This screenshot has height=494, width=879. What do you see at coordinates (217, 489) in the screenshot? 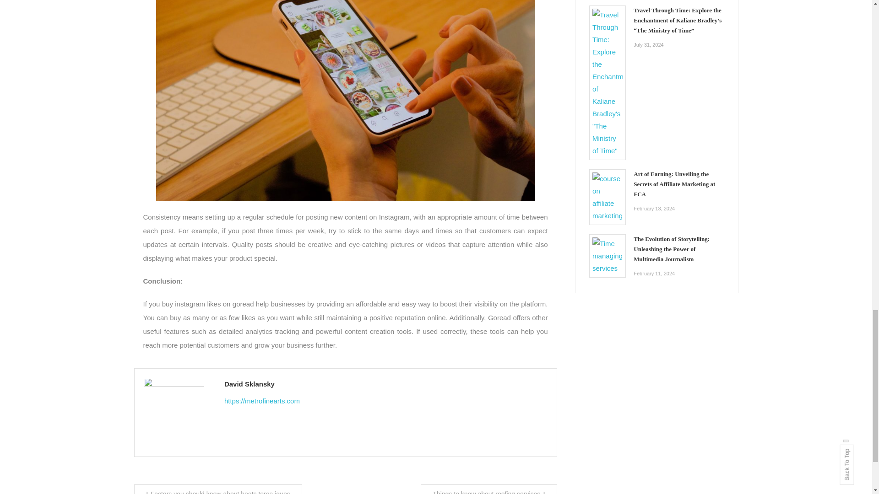
I see `Factors you should know about heets terea iquos` at bounding box center [217, 489].